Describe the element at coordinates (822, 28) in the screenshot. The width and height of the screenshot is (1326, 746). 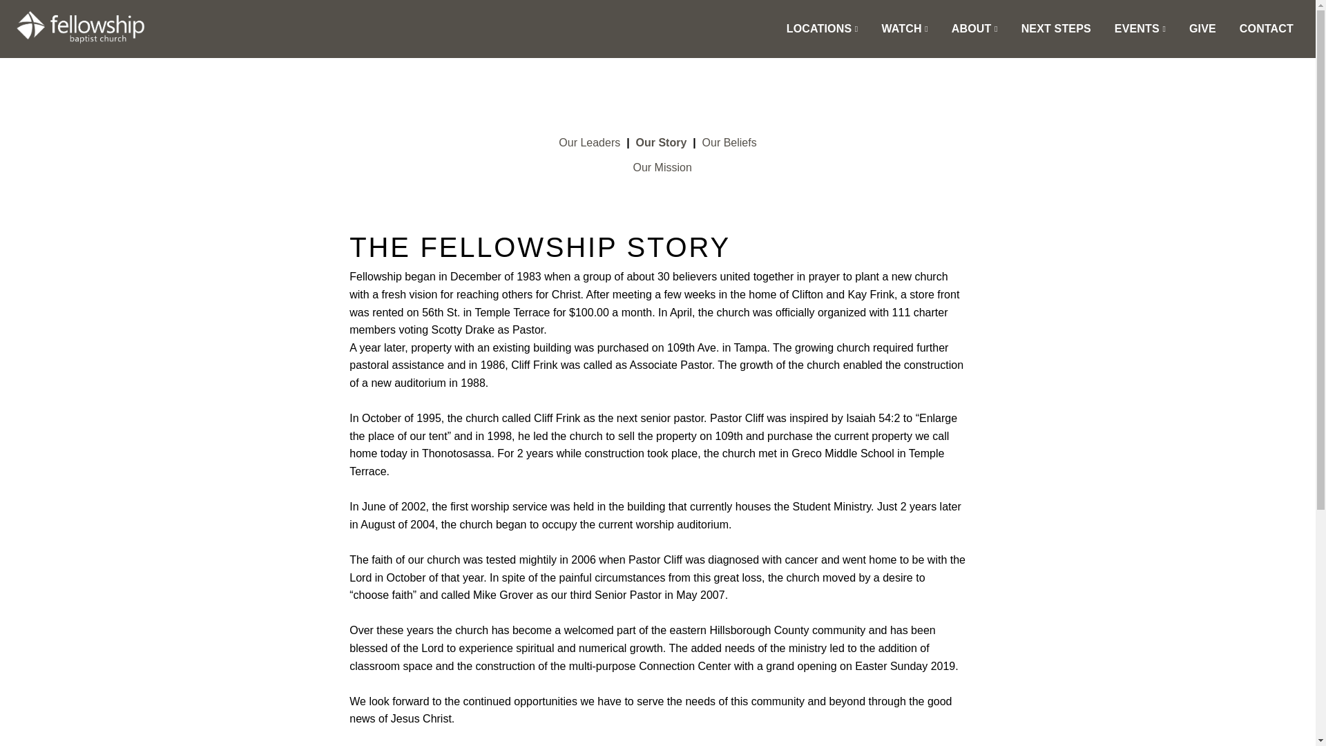
I see `LOCATIONS ` at that location.